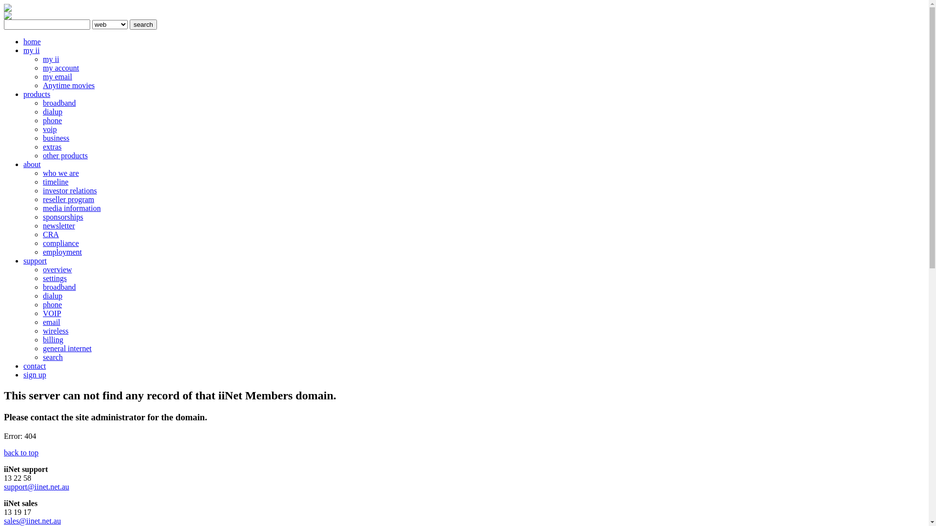  I want to click on Anytime movies, so click(69, 86).